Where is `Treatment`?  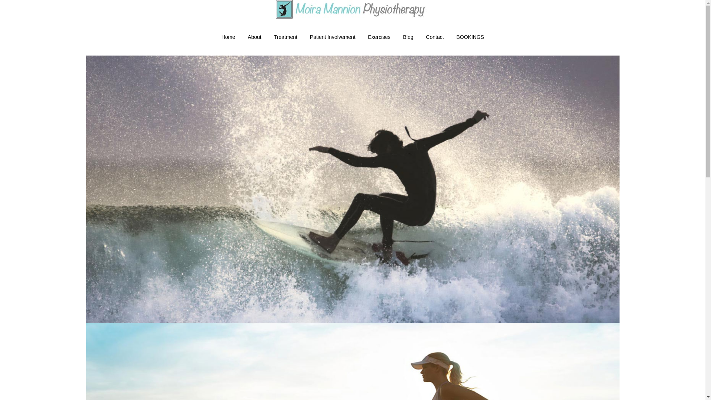
Treatment is located at coordinates (286, 37).